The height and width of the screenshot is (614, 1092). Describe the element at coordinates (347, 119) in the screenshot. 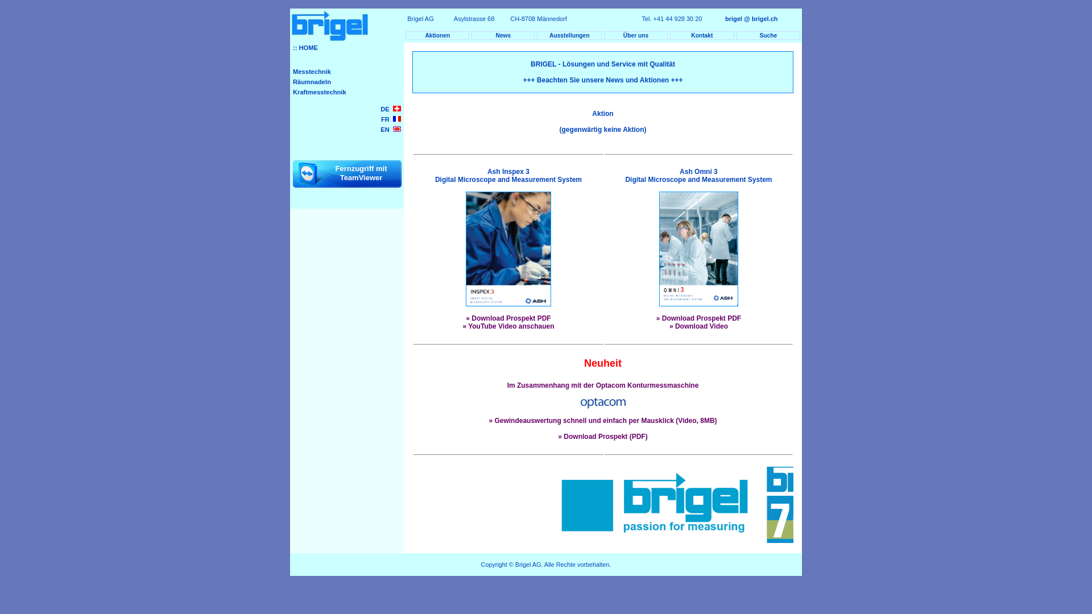

I see `FR ` at that location.